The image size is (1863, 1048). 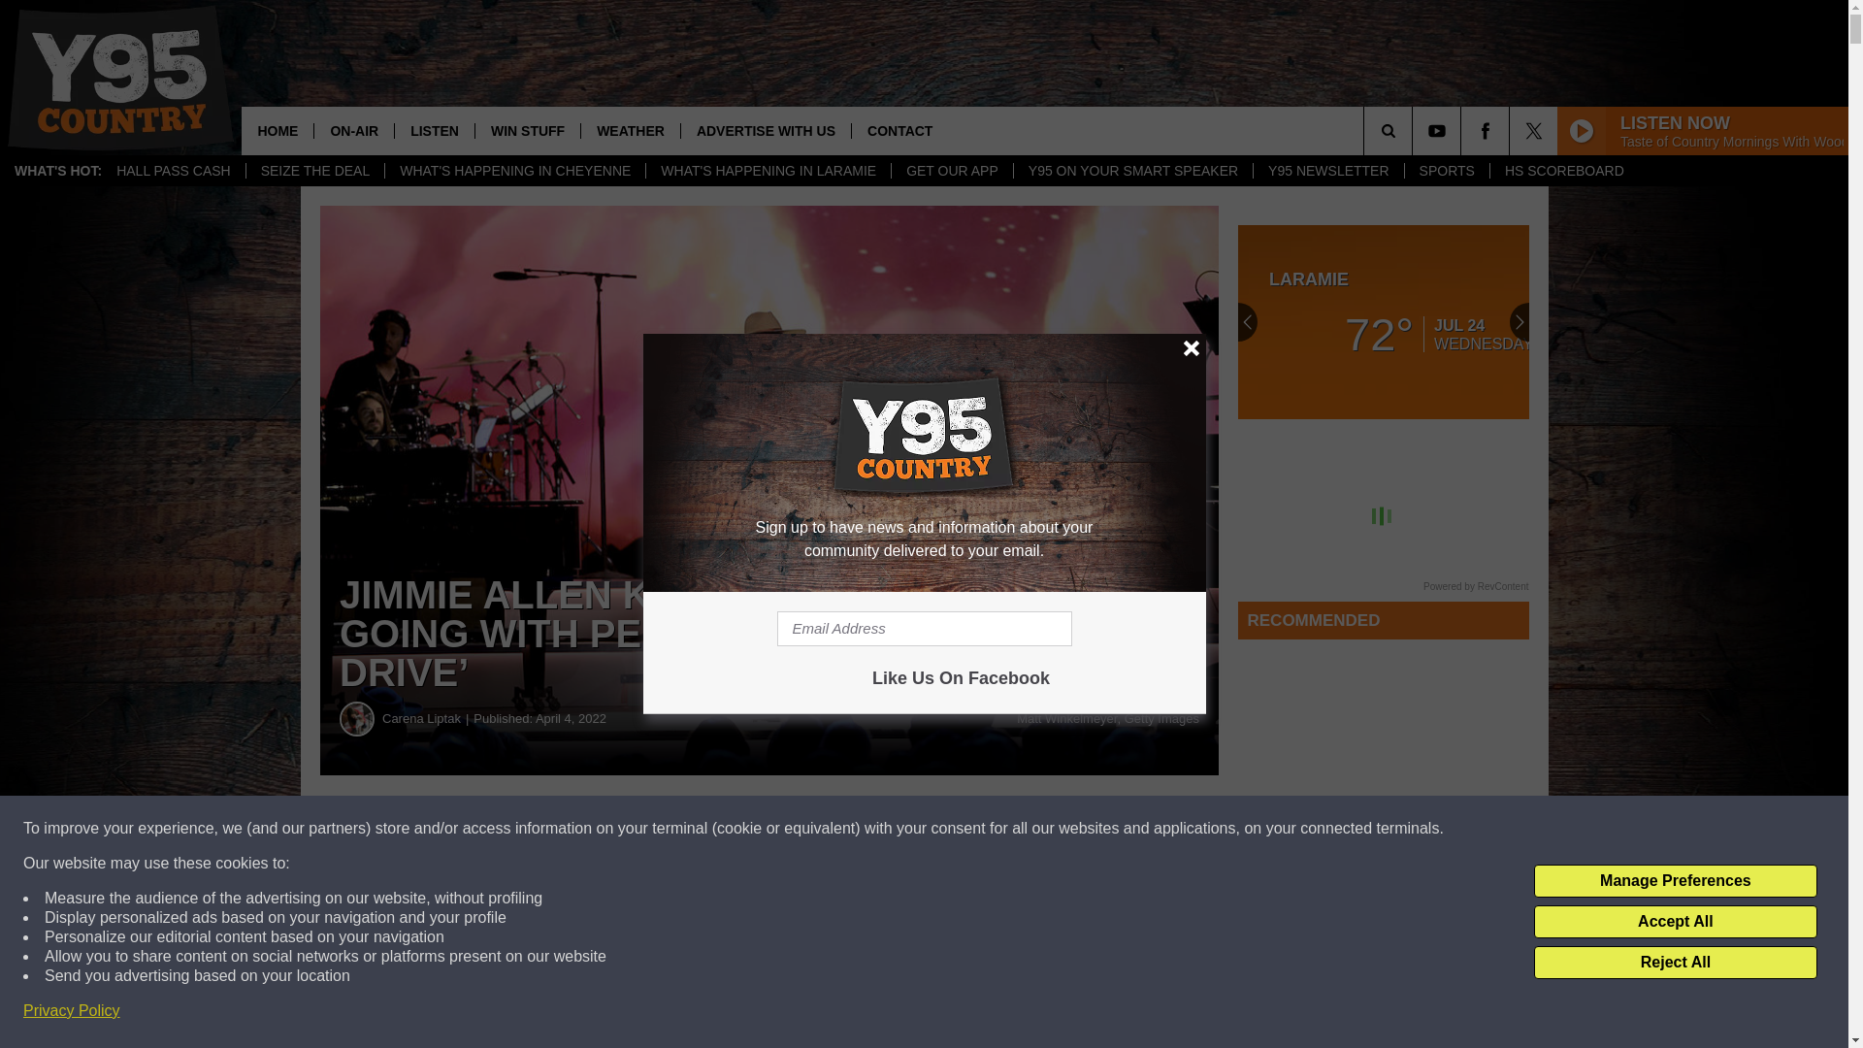 I want to click on Laramie Weather, so click(x=1384, y=322).